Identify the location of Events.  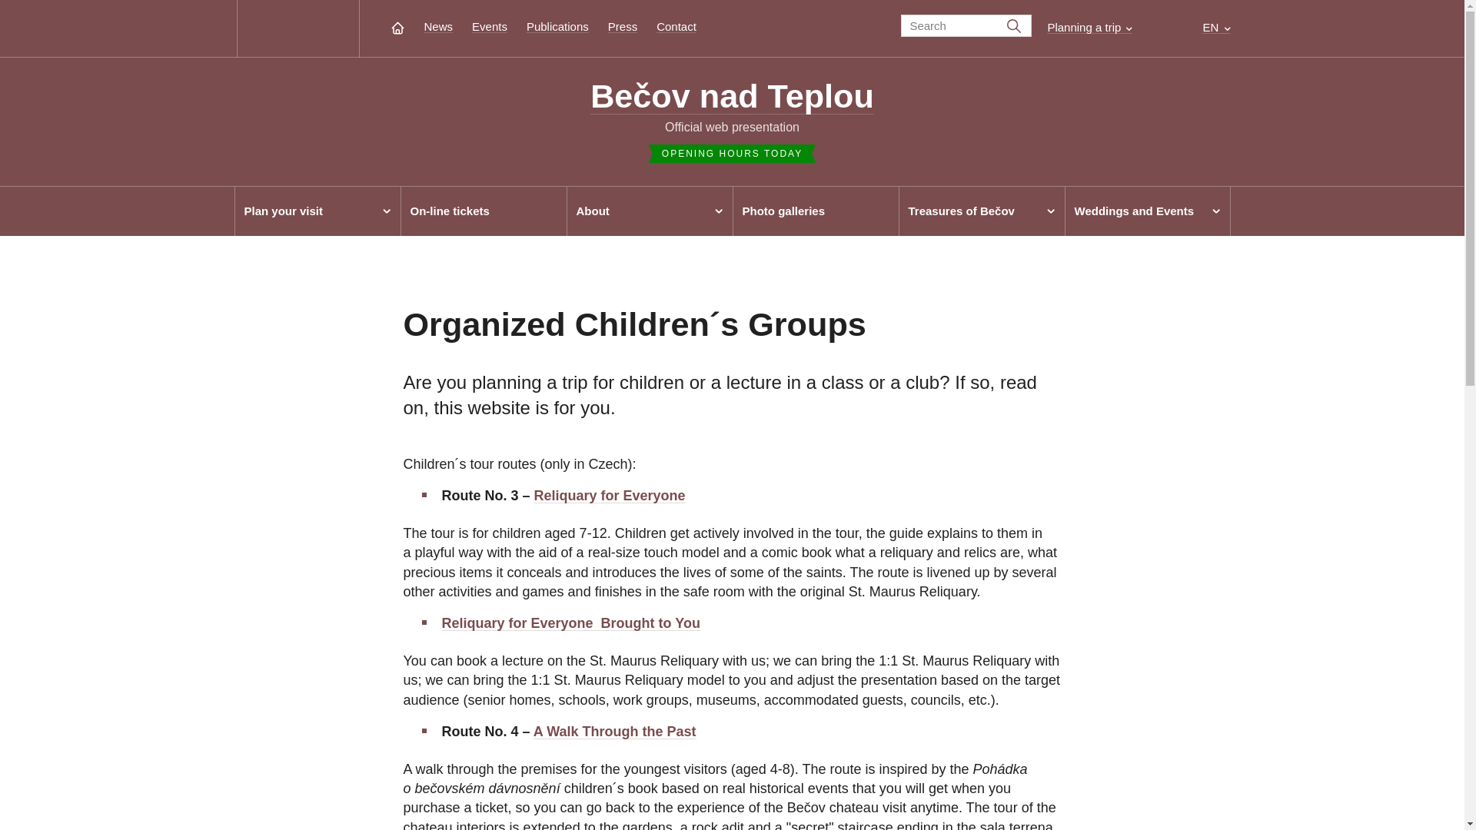
(490, 26).